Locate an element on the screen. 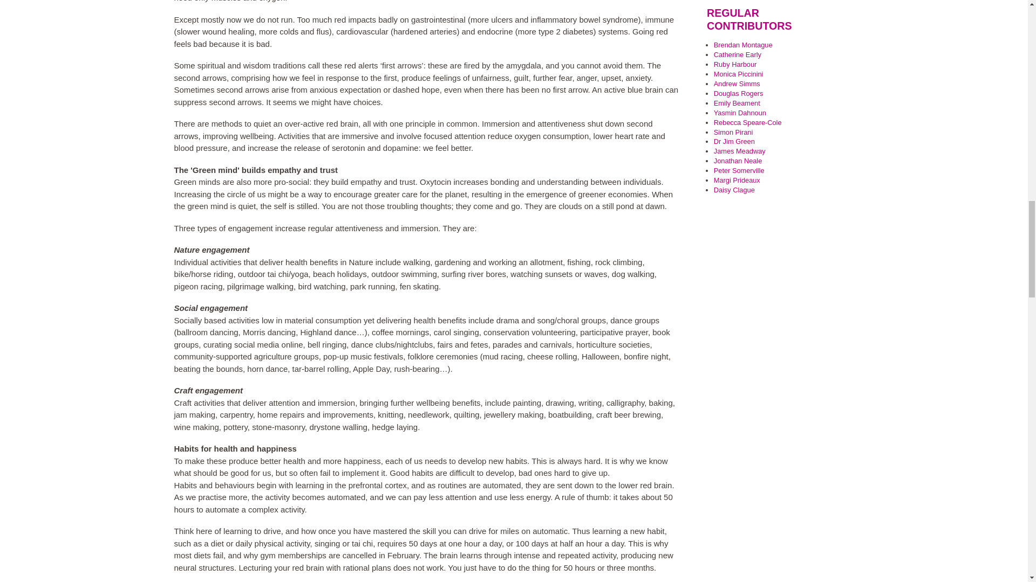  Monica Piccinini is located at coordinates (738, 73).